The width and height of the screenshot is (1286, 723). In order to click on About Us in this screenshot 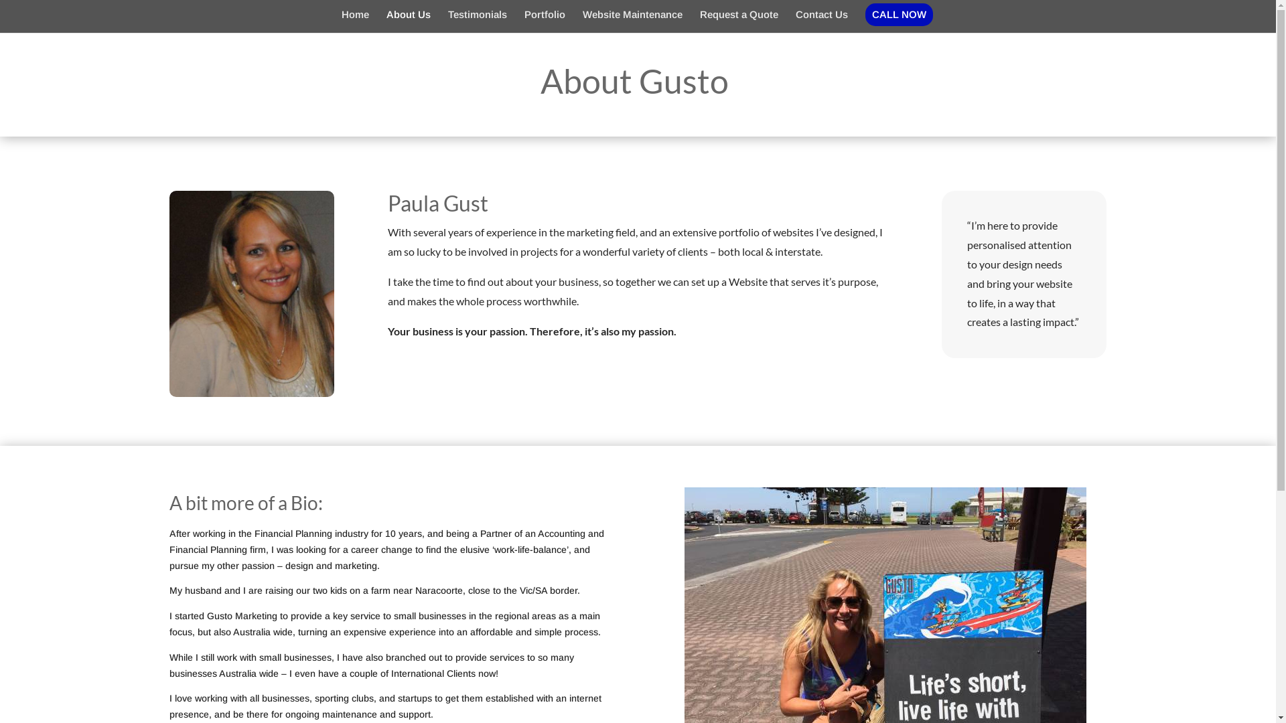, I will do `click(409, 16)`.